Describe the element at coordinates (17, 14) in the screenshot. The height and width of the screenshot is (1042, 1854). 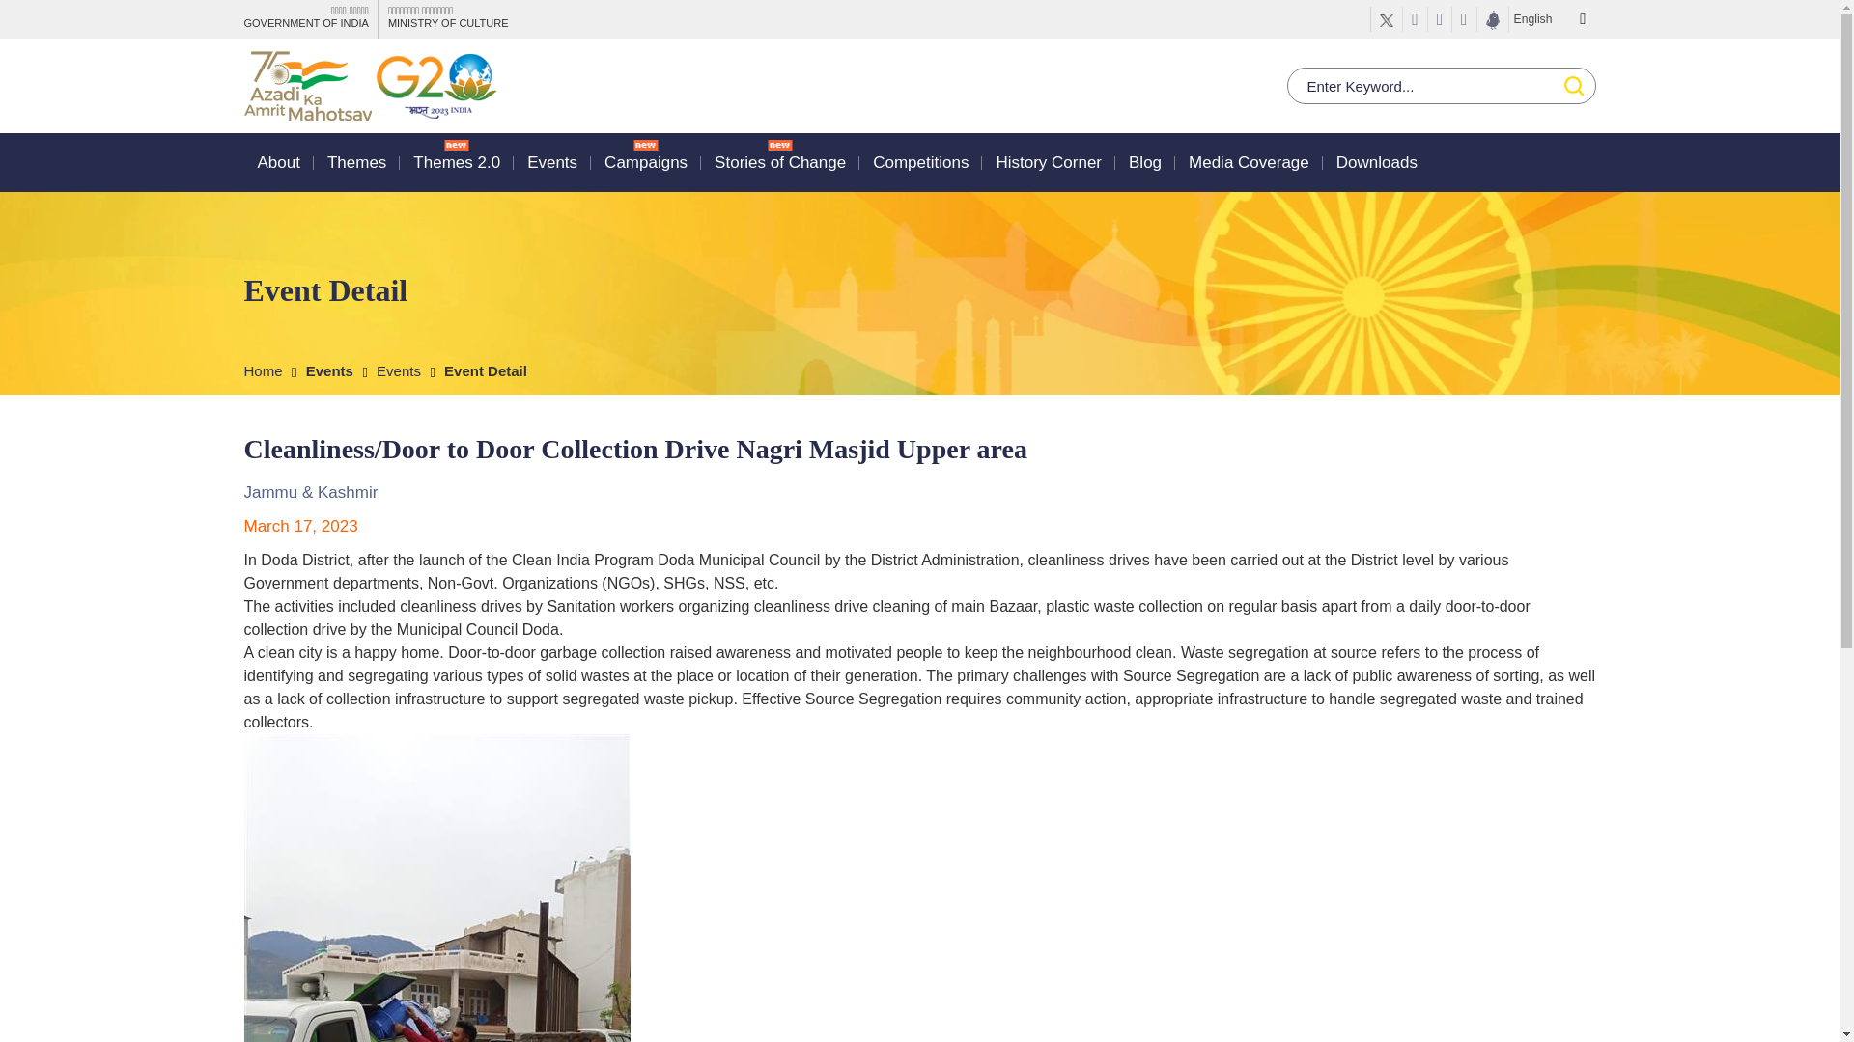
I see `Go` at that location.